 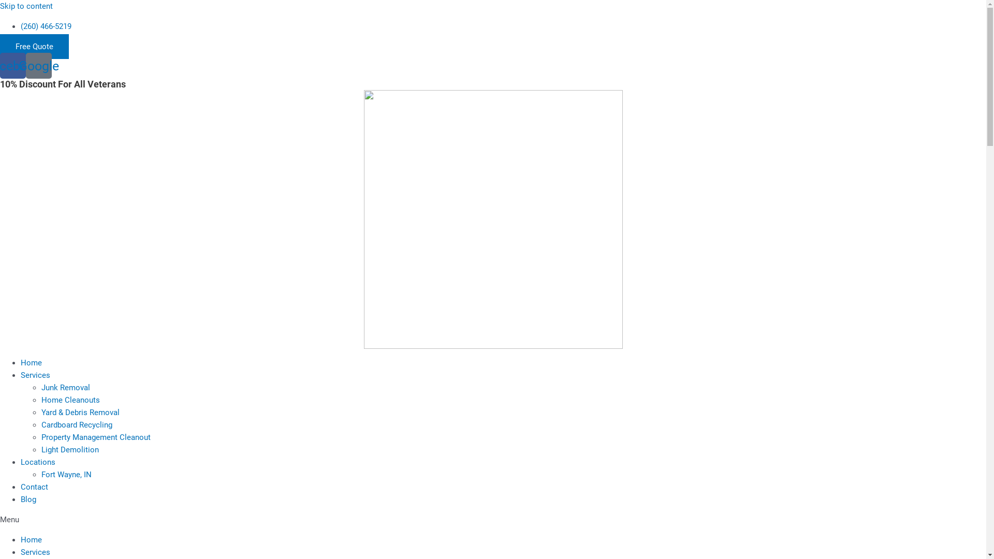 What do you see at coordinates (35, 375) in the screenshot?
I see `Services` at bounding box center [35, 375].